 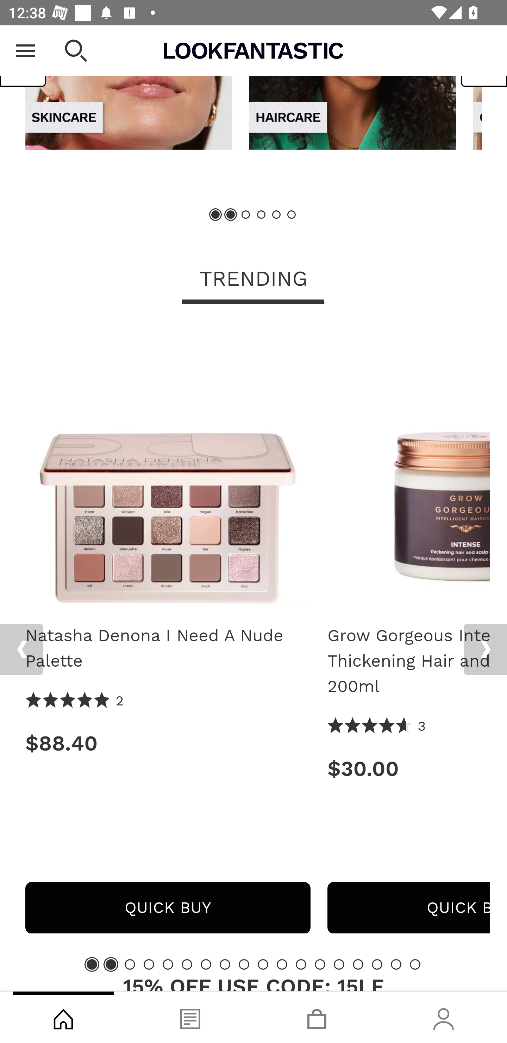 I want to click on TRENDING, so click(x=254, y=280).